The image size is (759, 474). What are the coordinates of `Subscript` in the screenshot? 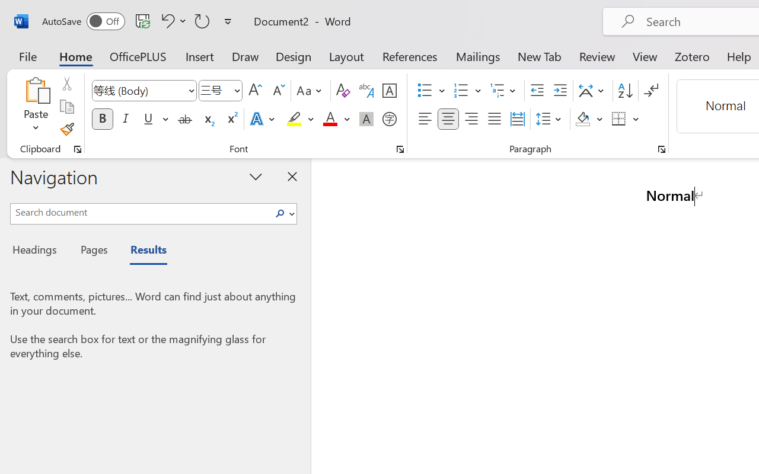 It's located at (208, 119).